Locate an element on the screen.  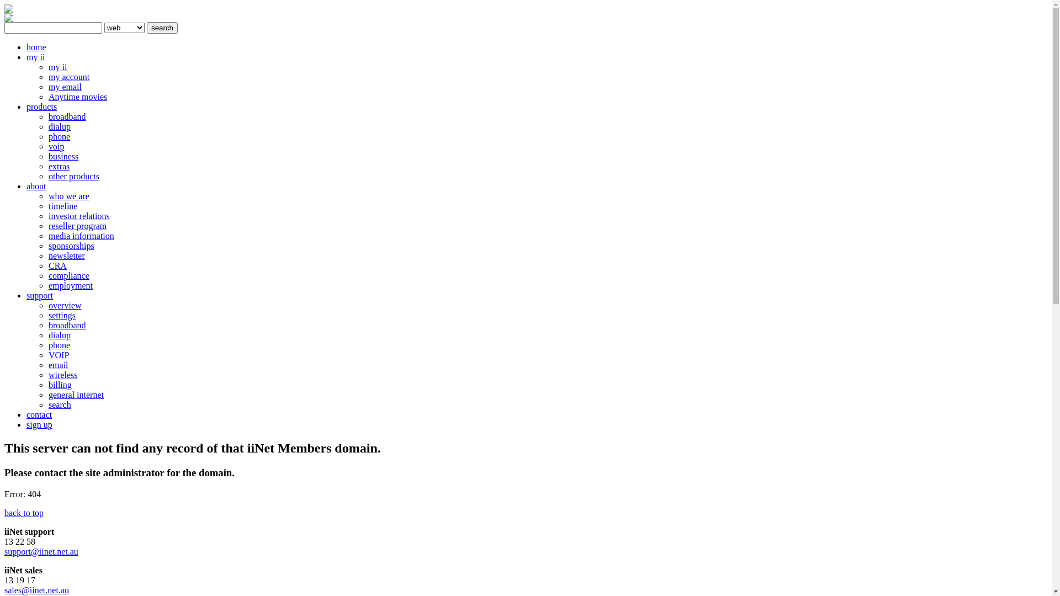
my ii is located at coordinates (35, 57).